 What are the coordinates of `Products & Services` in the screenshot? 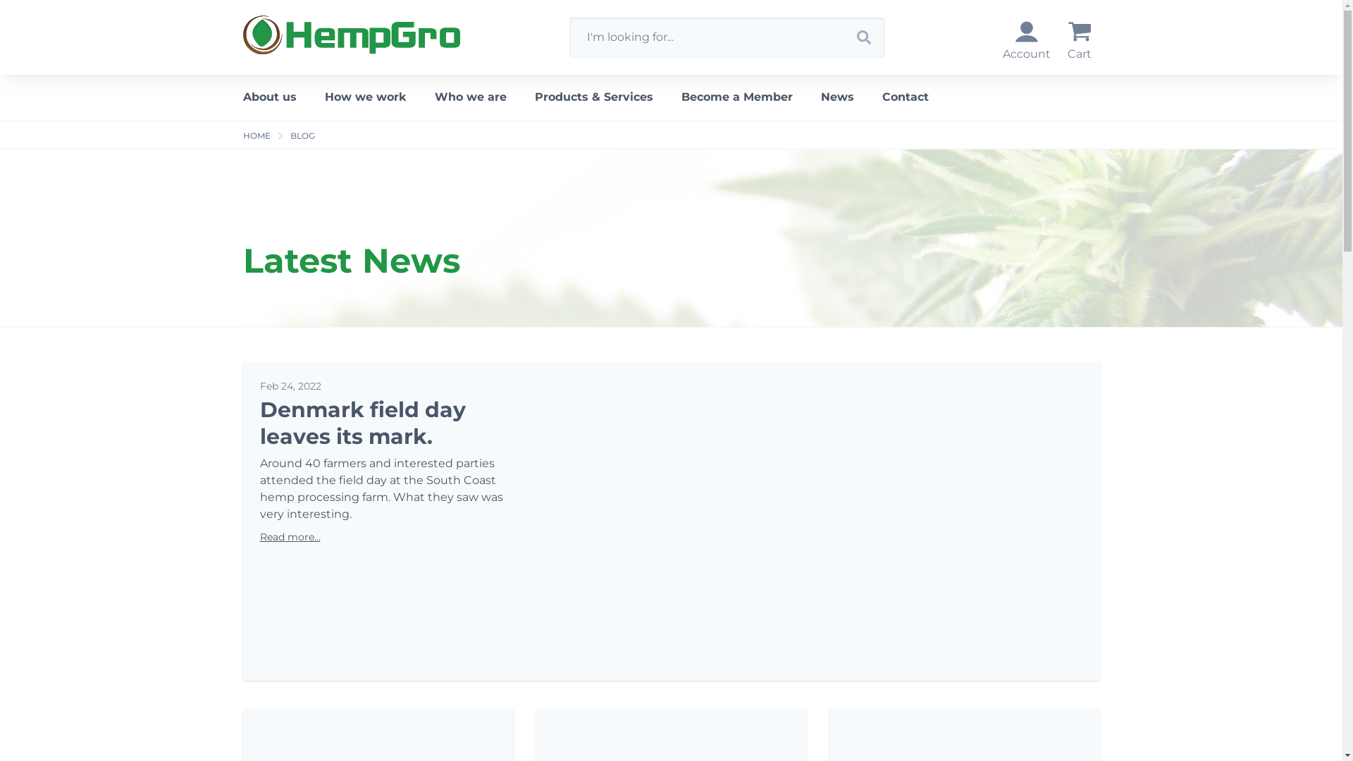 It's located at (593, 97).